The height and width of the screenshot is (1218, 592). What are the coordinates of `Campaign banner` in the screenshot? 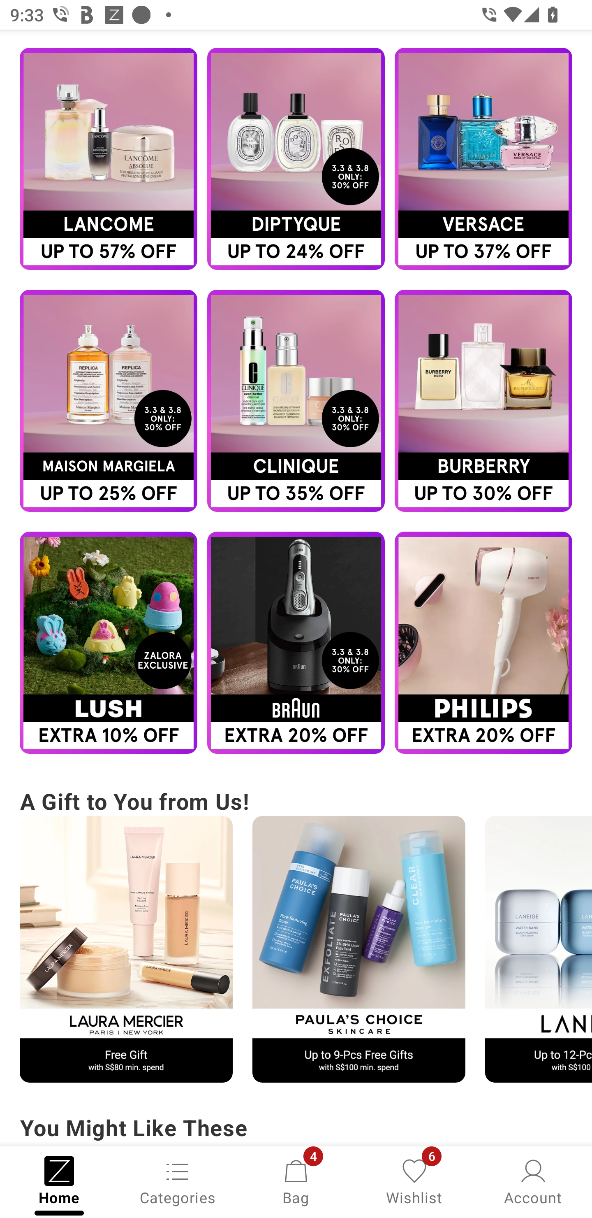 It's located at (108, 401).